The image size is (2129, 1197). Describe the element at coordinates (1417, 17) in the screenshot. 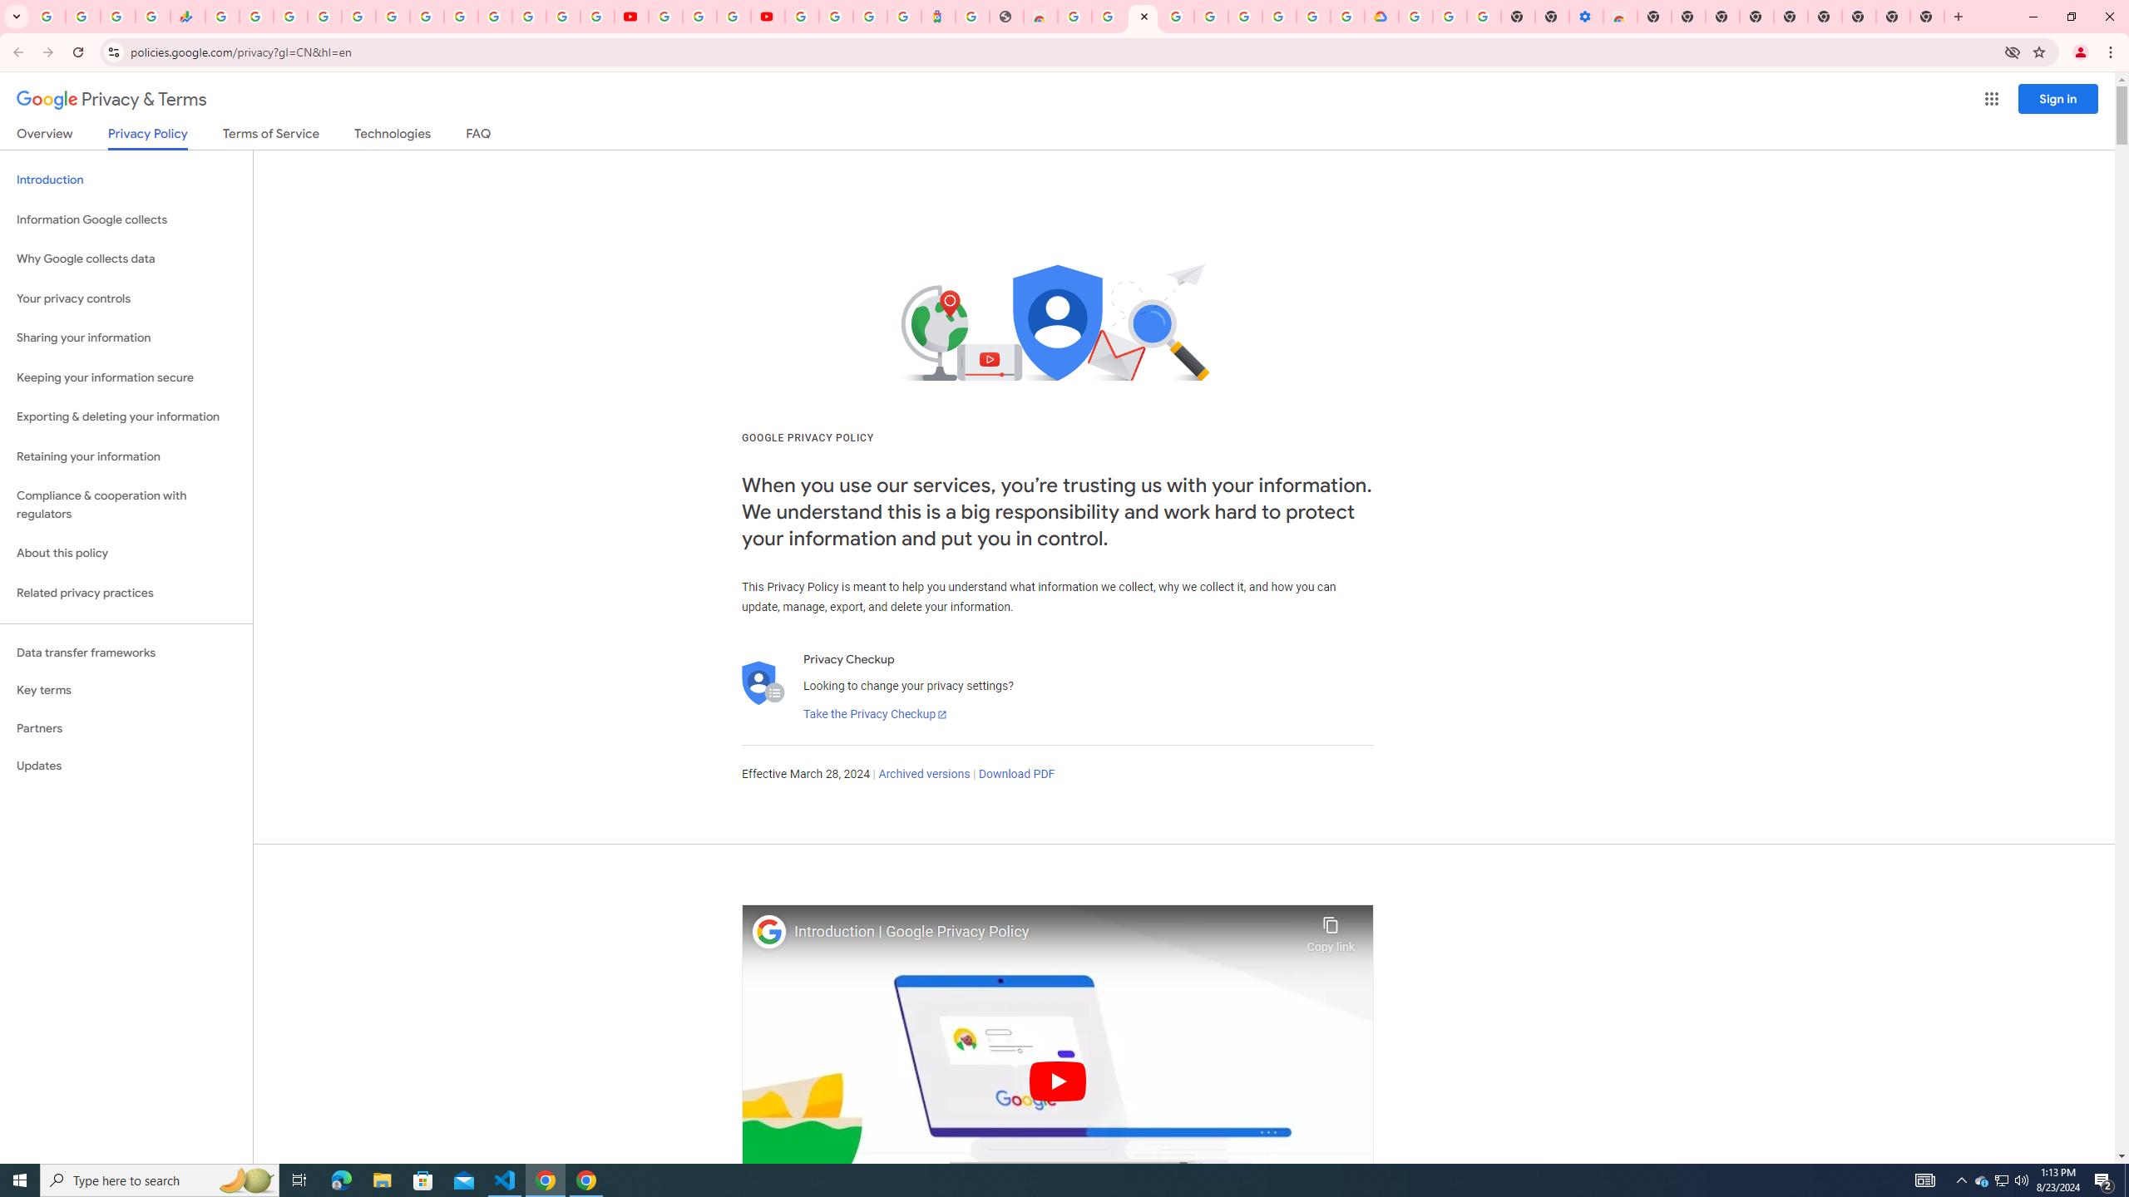

I see `Sign in - Google Accounts` at that location.